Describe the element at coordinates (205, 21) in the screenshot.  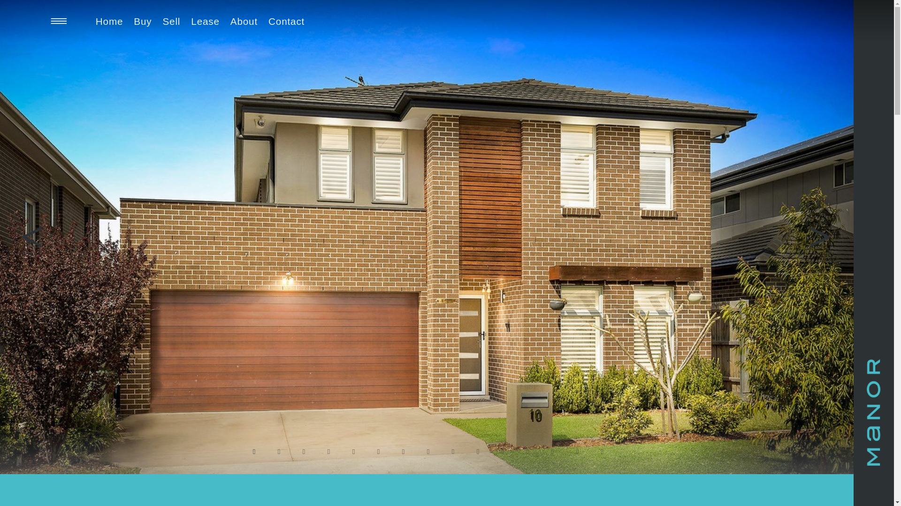
I see `Lease` at that location.